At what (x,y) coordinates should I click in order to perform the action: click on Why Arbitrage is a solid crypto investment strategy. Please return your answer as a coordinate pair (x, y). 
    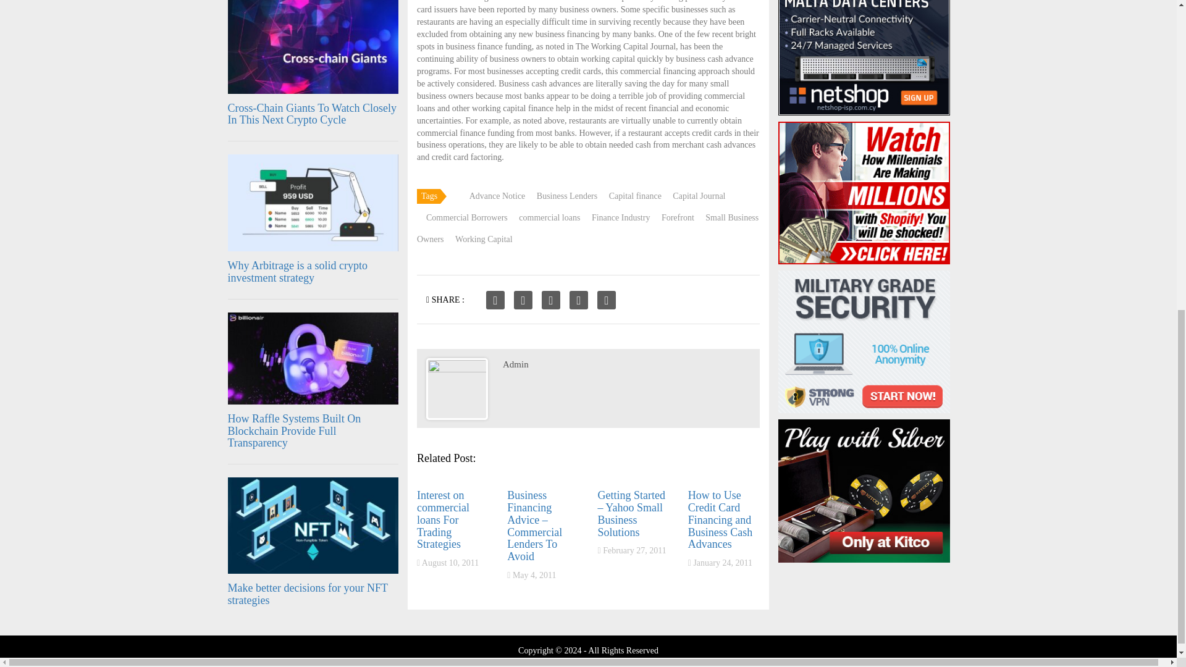
    Looking at the image, I should click on (296, 272).